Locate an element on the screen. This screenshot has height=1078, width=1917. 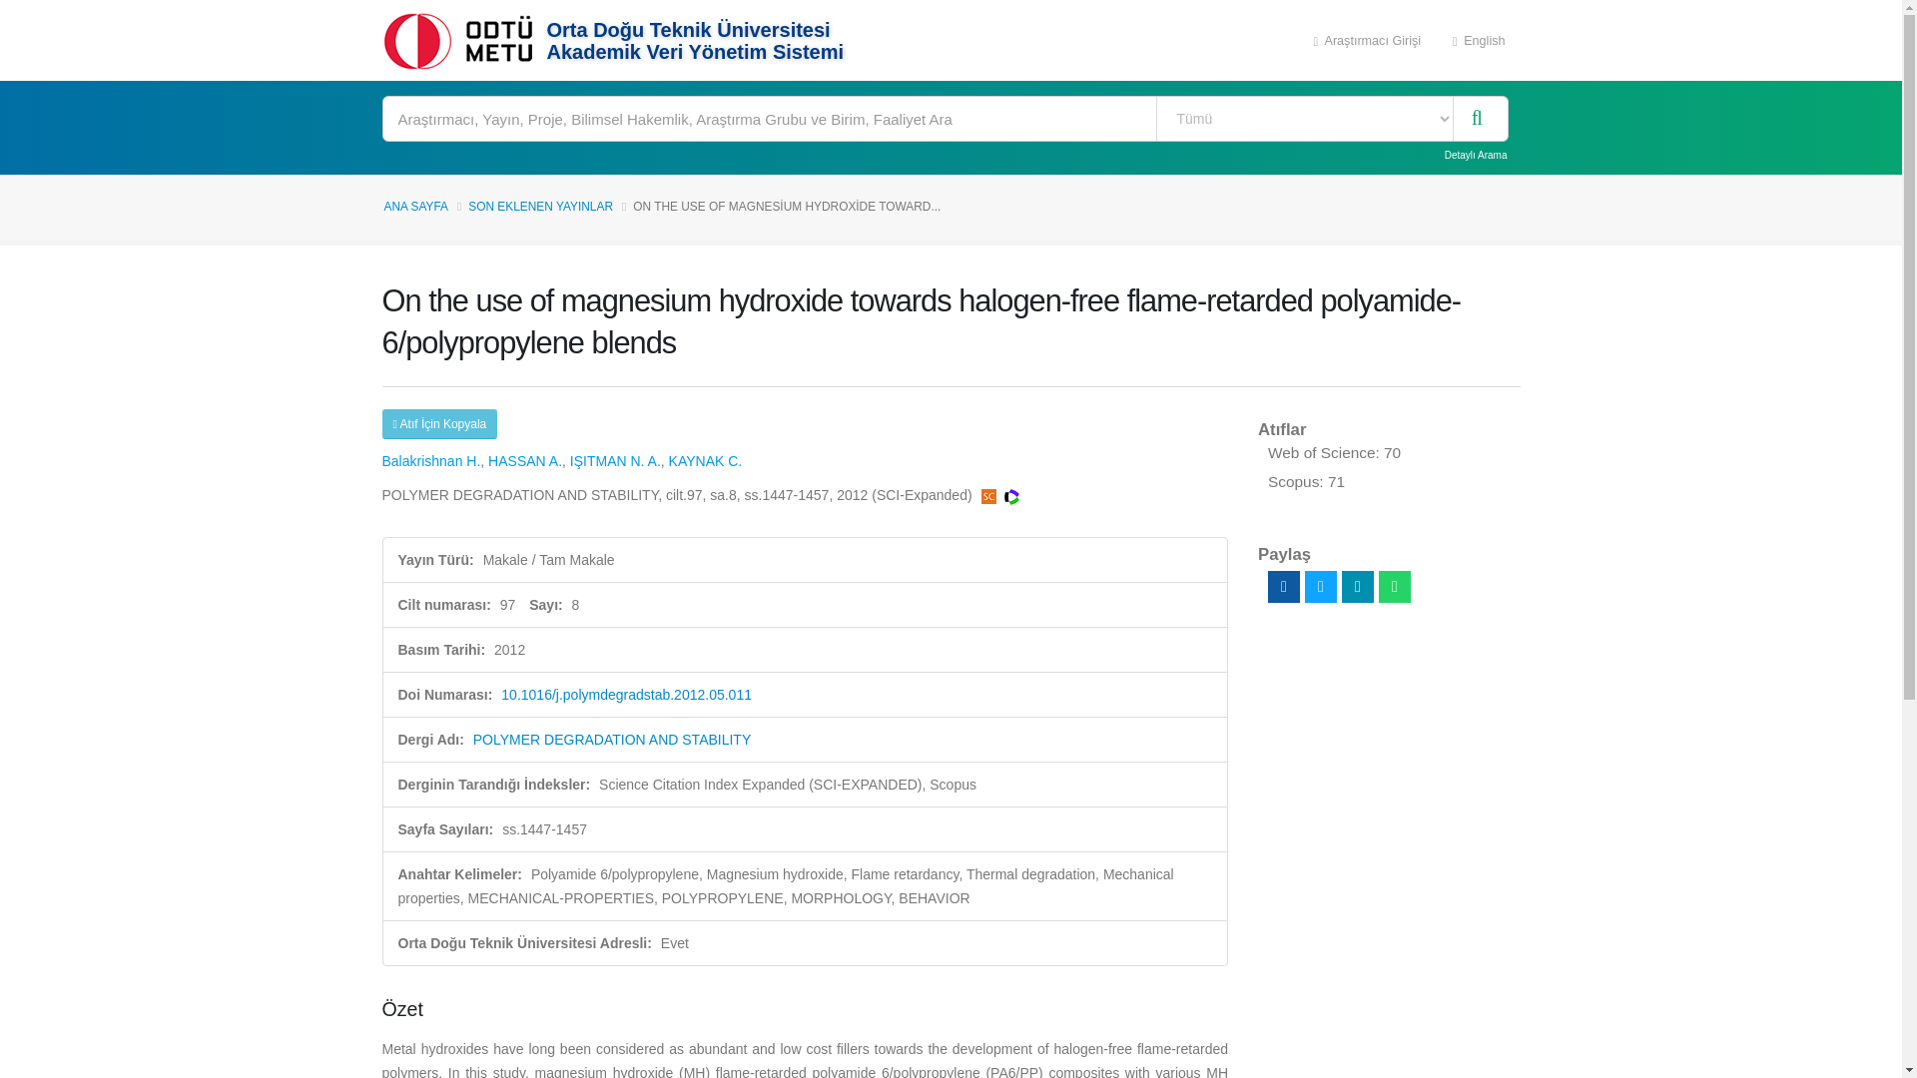
POLYMER DEGRADATION AND STABILITY is located at coordinates (612, 740).